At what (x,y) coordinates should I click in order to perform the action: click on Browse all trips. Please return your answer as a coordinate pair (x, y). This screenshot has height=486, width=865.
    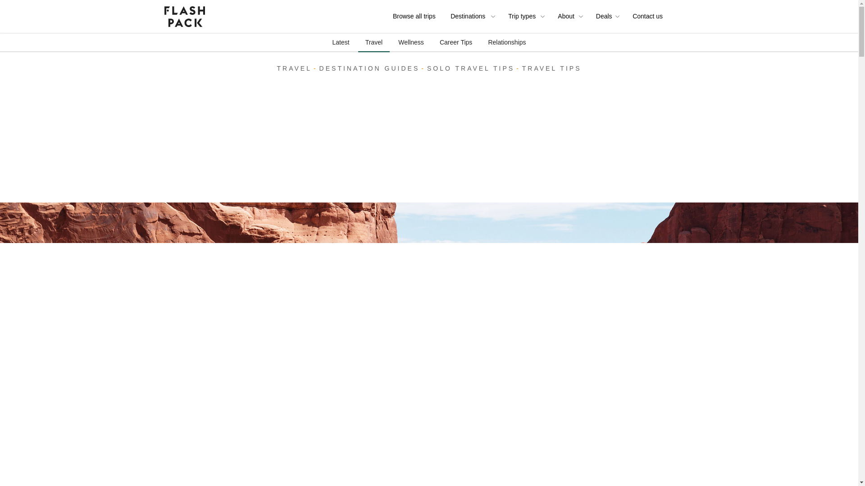
    Looking at the image, I should click on (416, 16).